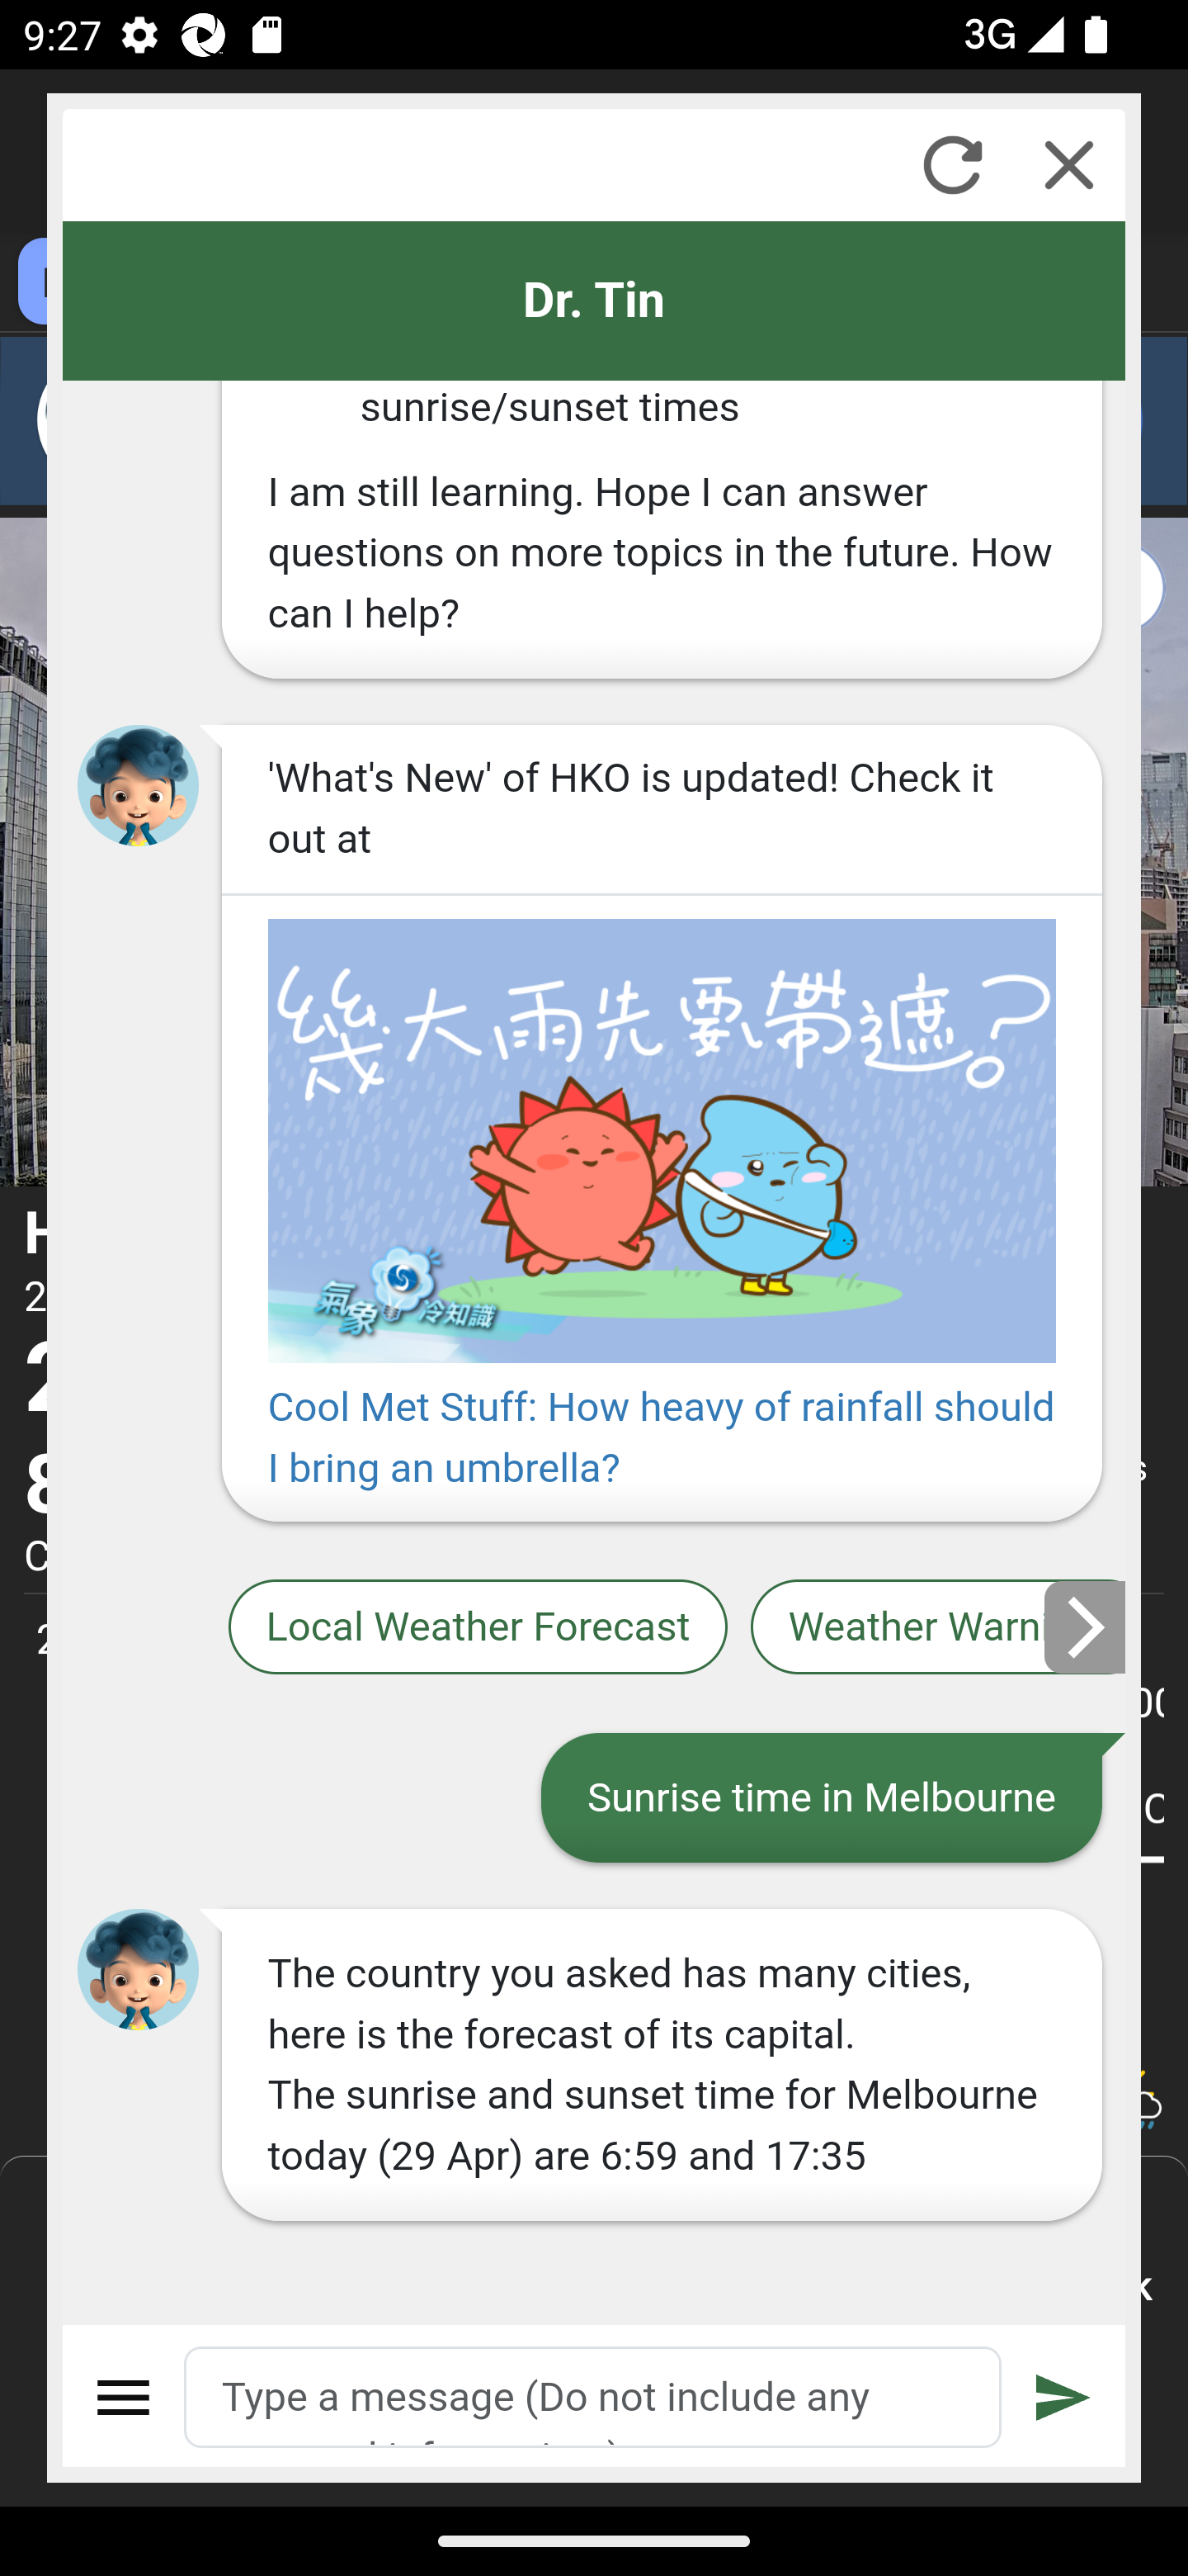  Describe the element at coordinates (1086, 1627) in the screenshot. I see `Next slide` at that location.